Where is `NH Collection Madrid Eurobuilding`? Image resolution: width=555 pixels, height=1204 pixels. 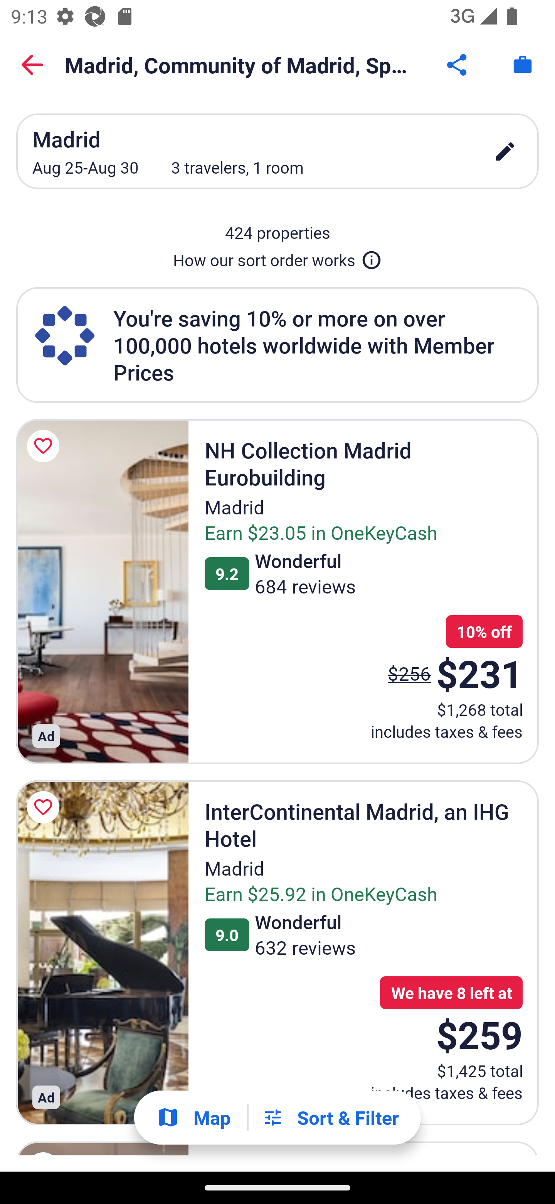
NH Collection Madrid Eurobuilding is located at coordinates (102, 592).